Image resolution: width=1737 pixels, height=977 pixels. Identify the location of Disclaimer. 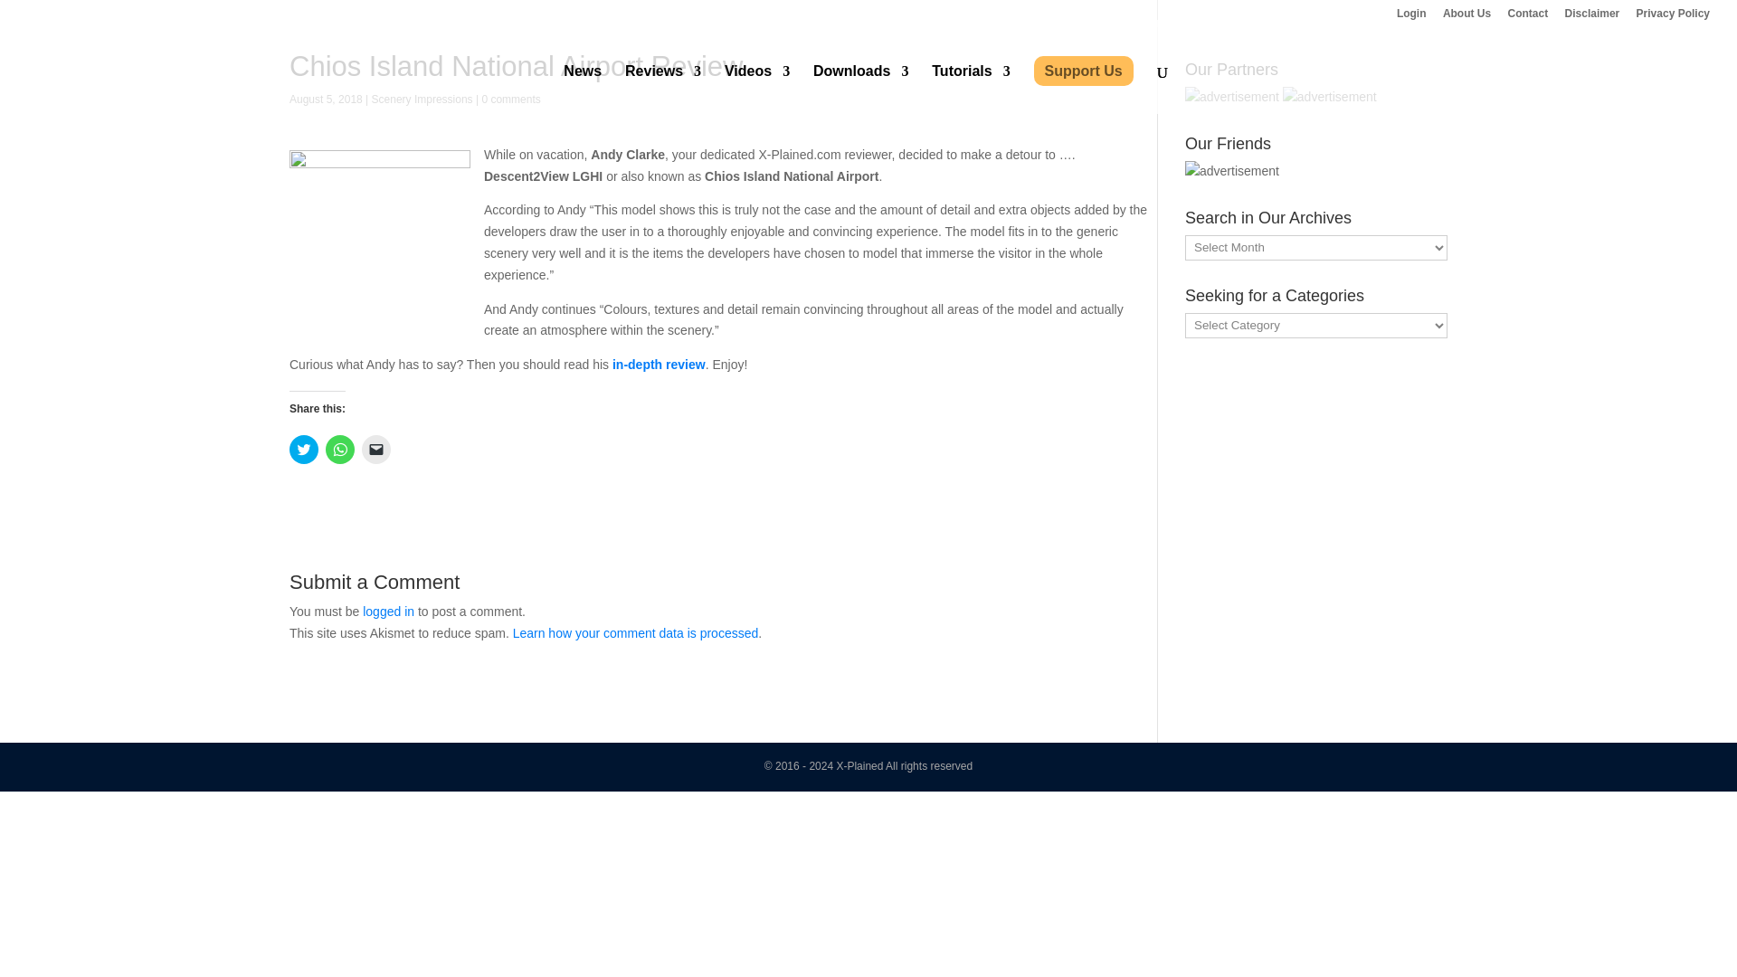
(1592, 17).